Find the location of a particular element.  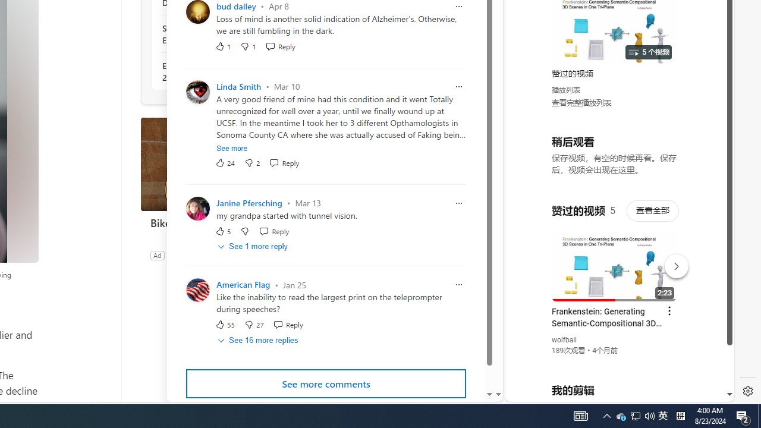

Settings is located at coordinates (748, 391).